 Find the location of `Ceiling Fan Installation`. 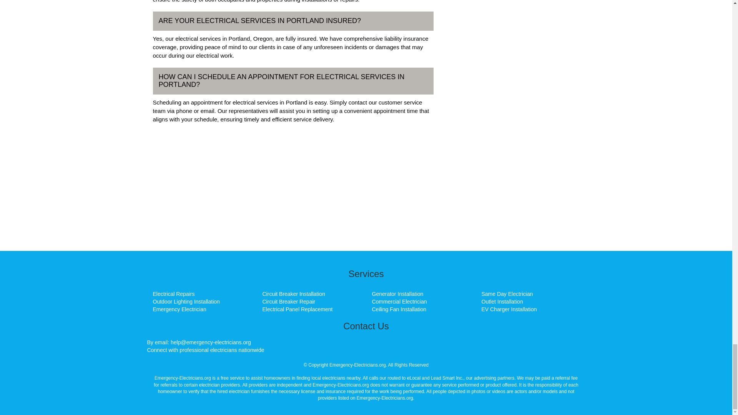

Ceiling Fan Installation is located at coordinates (399, 309).